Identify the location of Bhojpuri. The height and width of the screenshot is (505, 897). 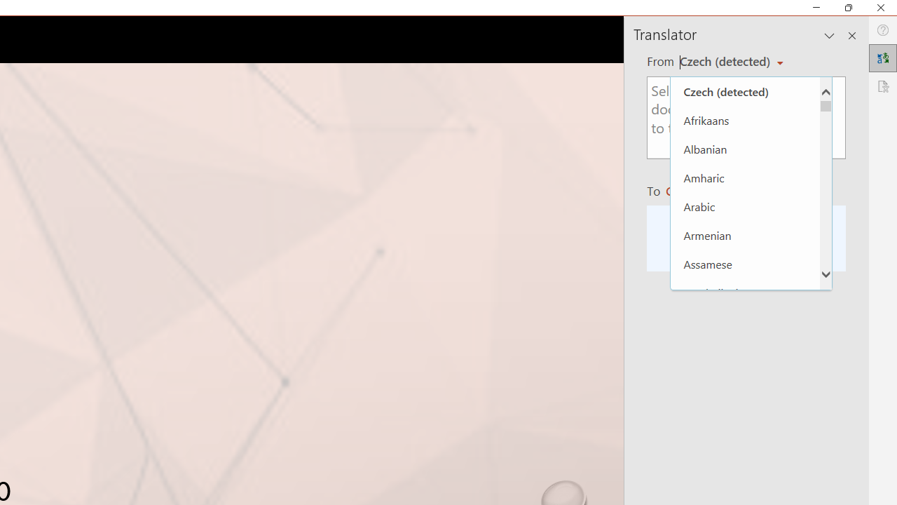
(745, 407).